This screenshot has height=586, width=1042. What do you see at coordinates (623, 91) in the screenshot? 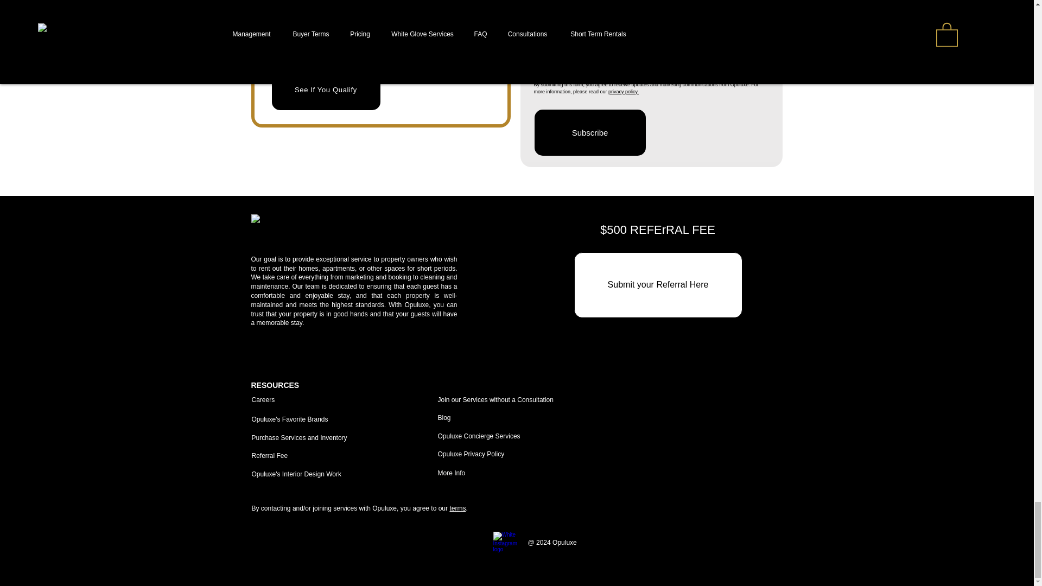
I see `privacy policy.` at bounding box center [623, 91].